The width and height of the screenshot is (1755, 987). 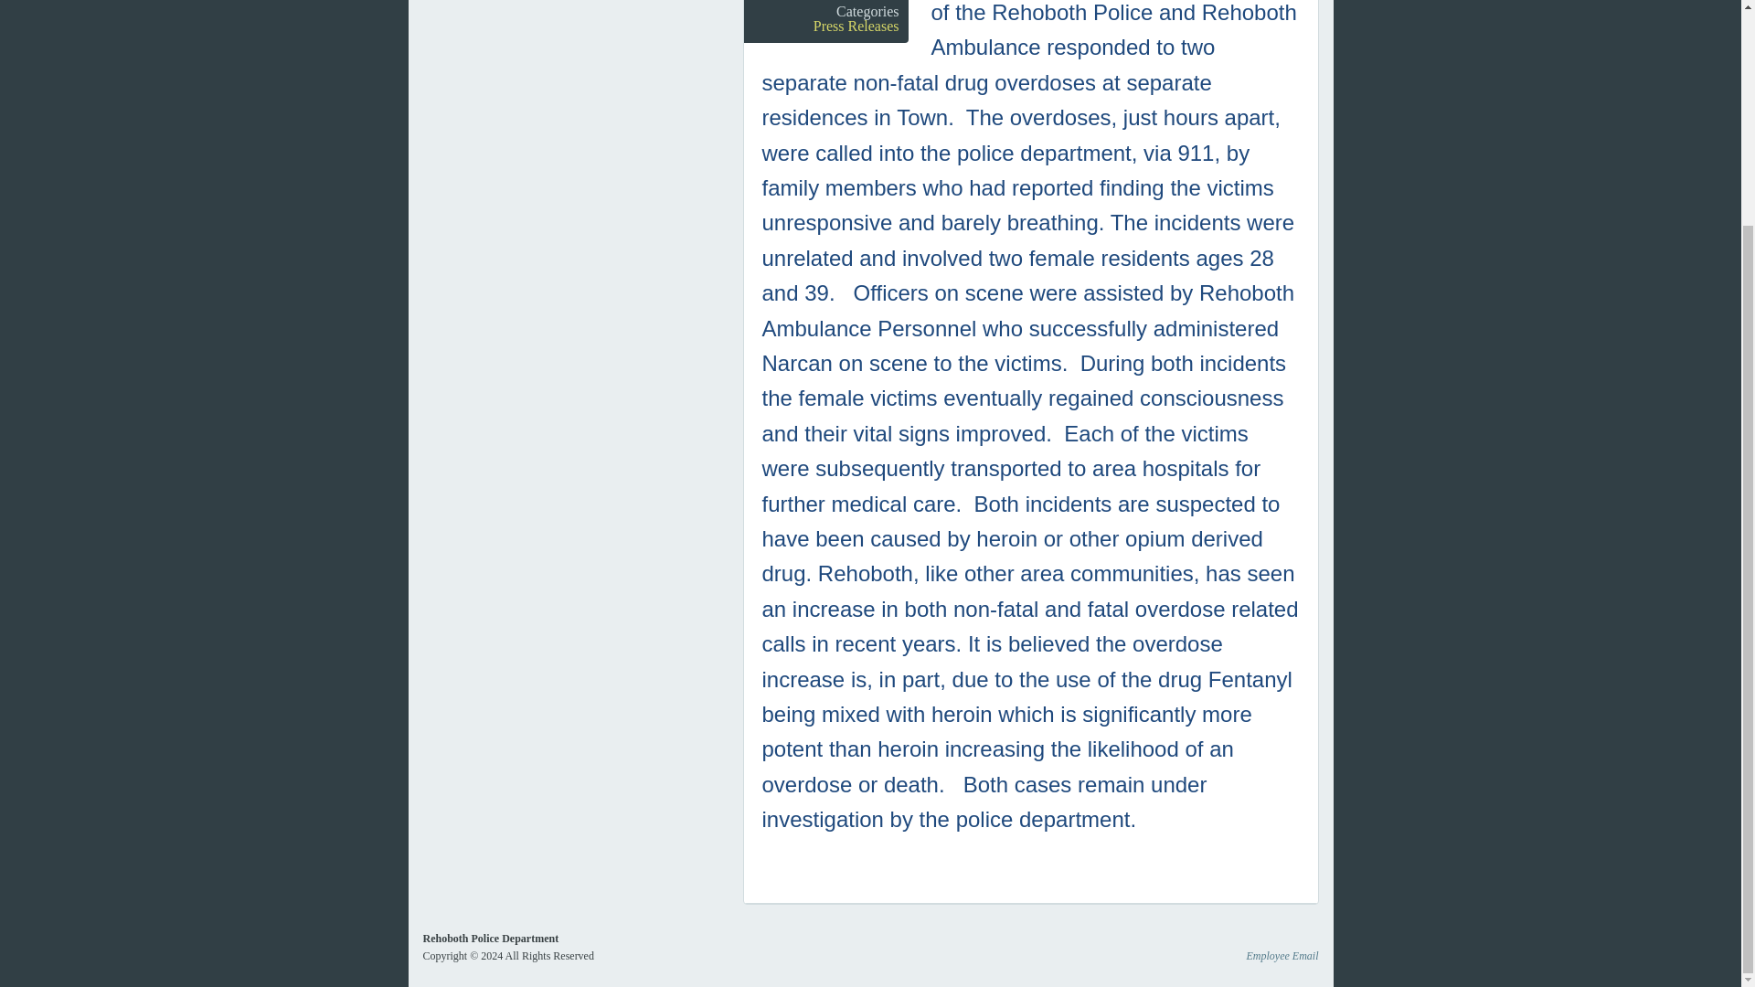 What do you see at coordinates (1282, 956) in the screenshot?
I see `Employee Email` at bounding box center [1282, 956].